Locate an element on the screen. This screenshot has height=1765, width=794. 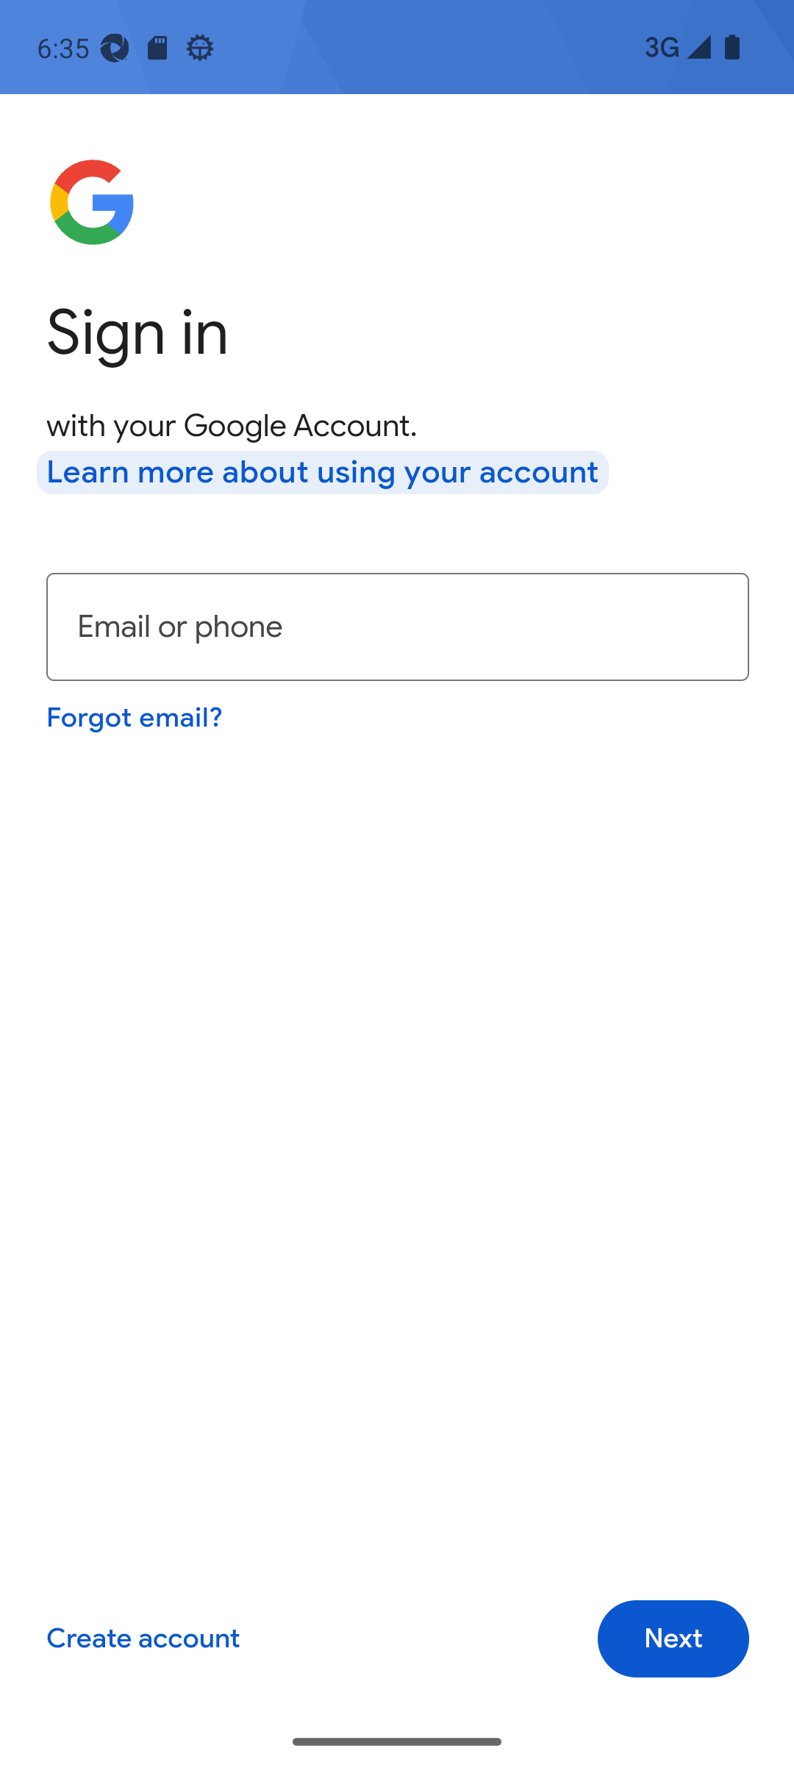
Next is located at coordinates (673, 1639).